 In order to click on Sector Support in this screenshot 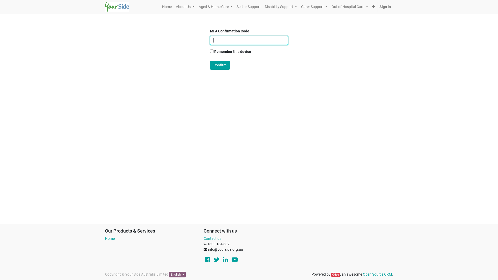, I will do `click(248, 7)`.